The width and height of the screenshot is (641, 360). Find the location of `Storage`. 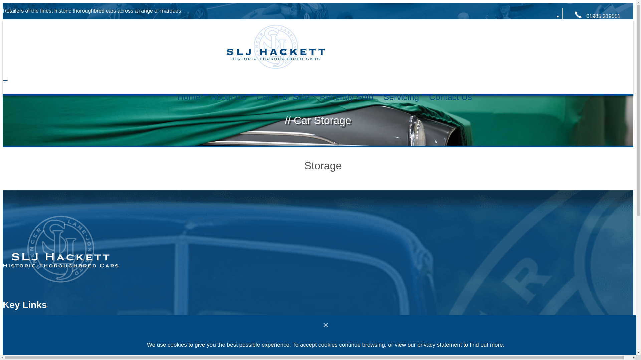

Storage is located at coordinates (15, 357).